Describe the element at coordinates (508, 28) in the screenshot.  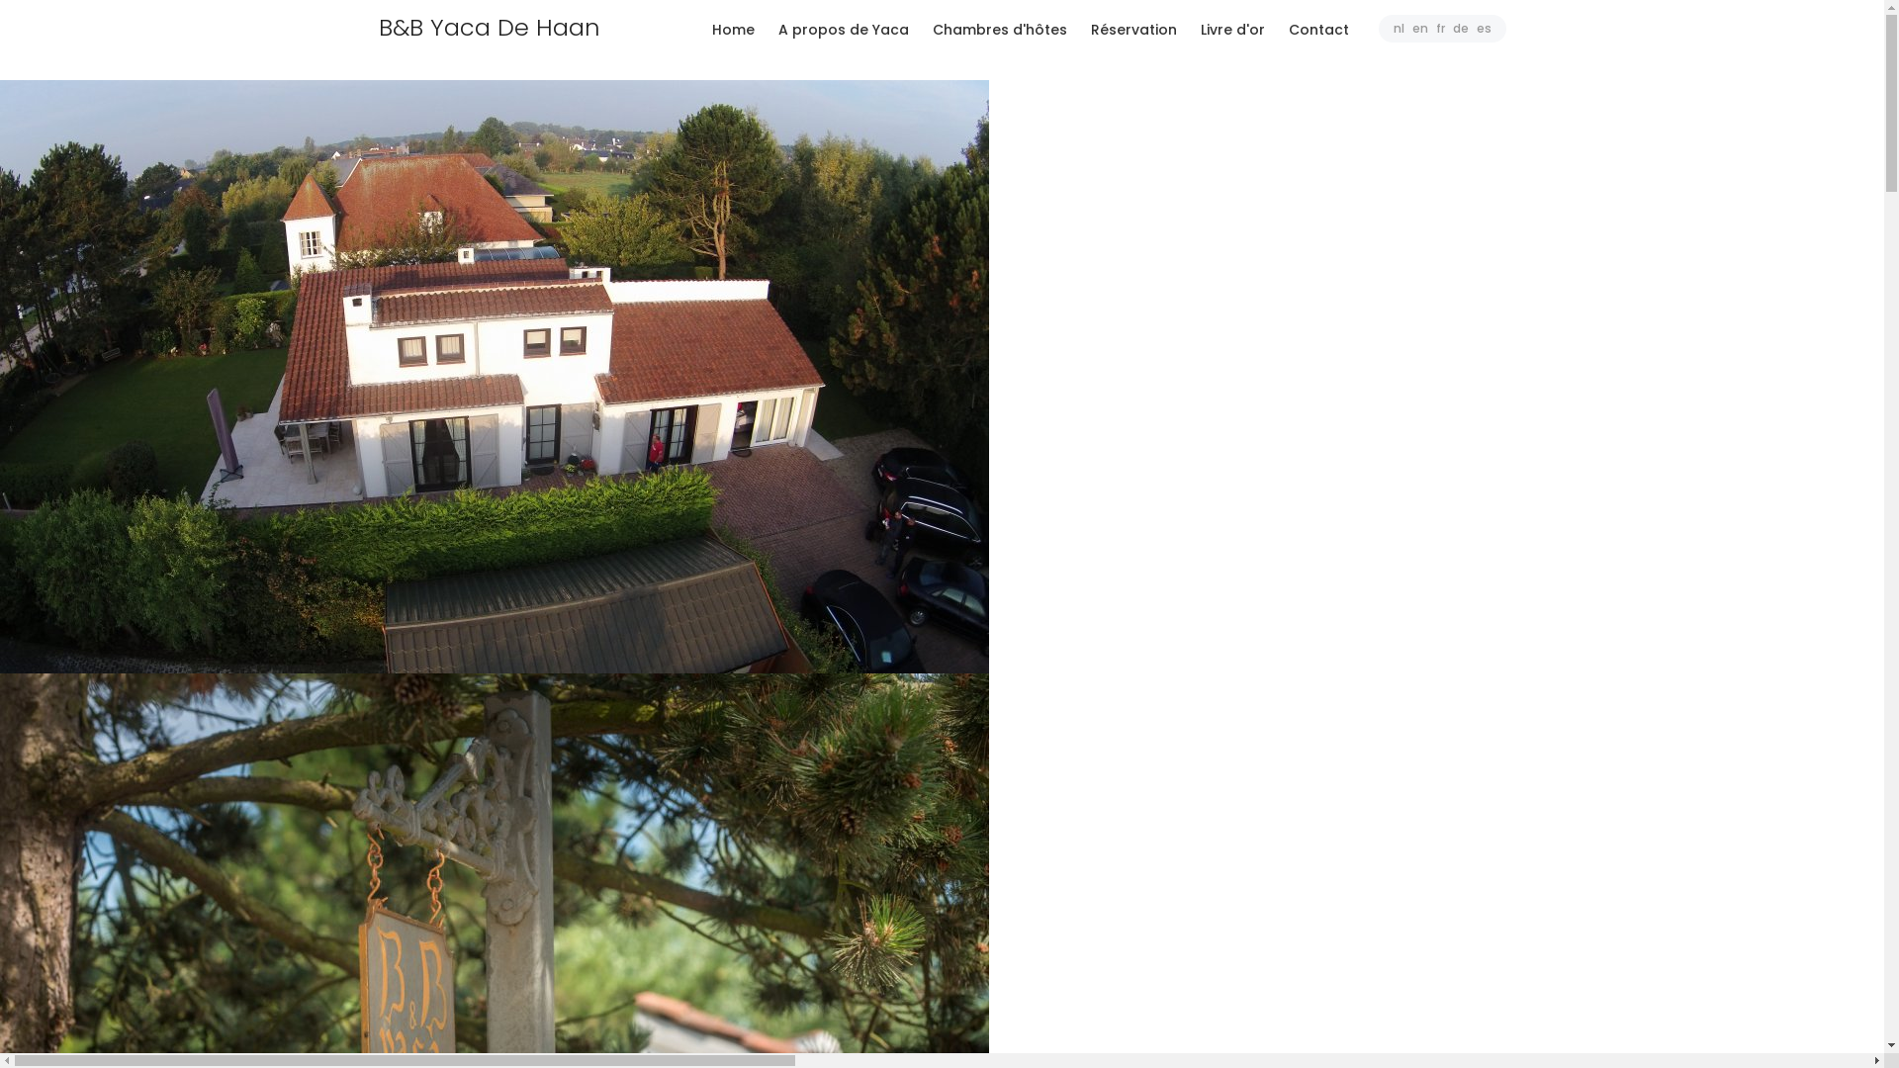
I see `B&B Yaca De Haan` at that location.